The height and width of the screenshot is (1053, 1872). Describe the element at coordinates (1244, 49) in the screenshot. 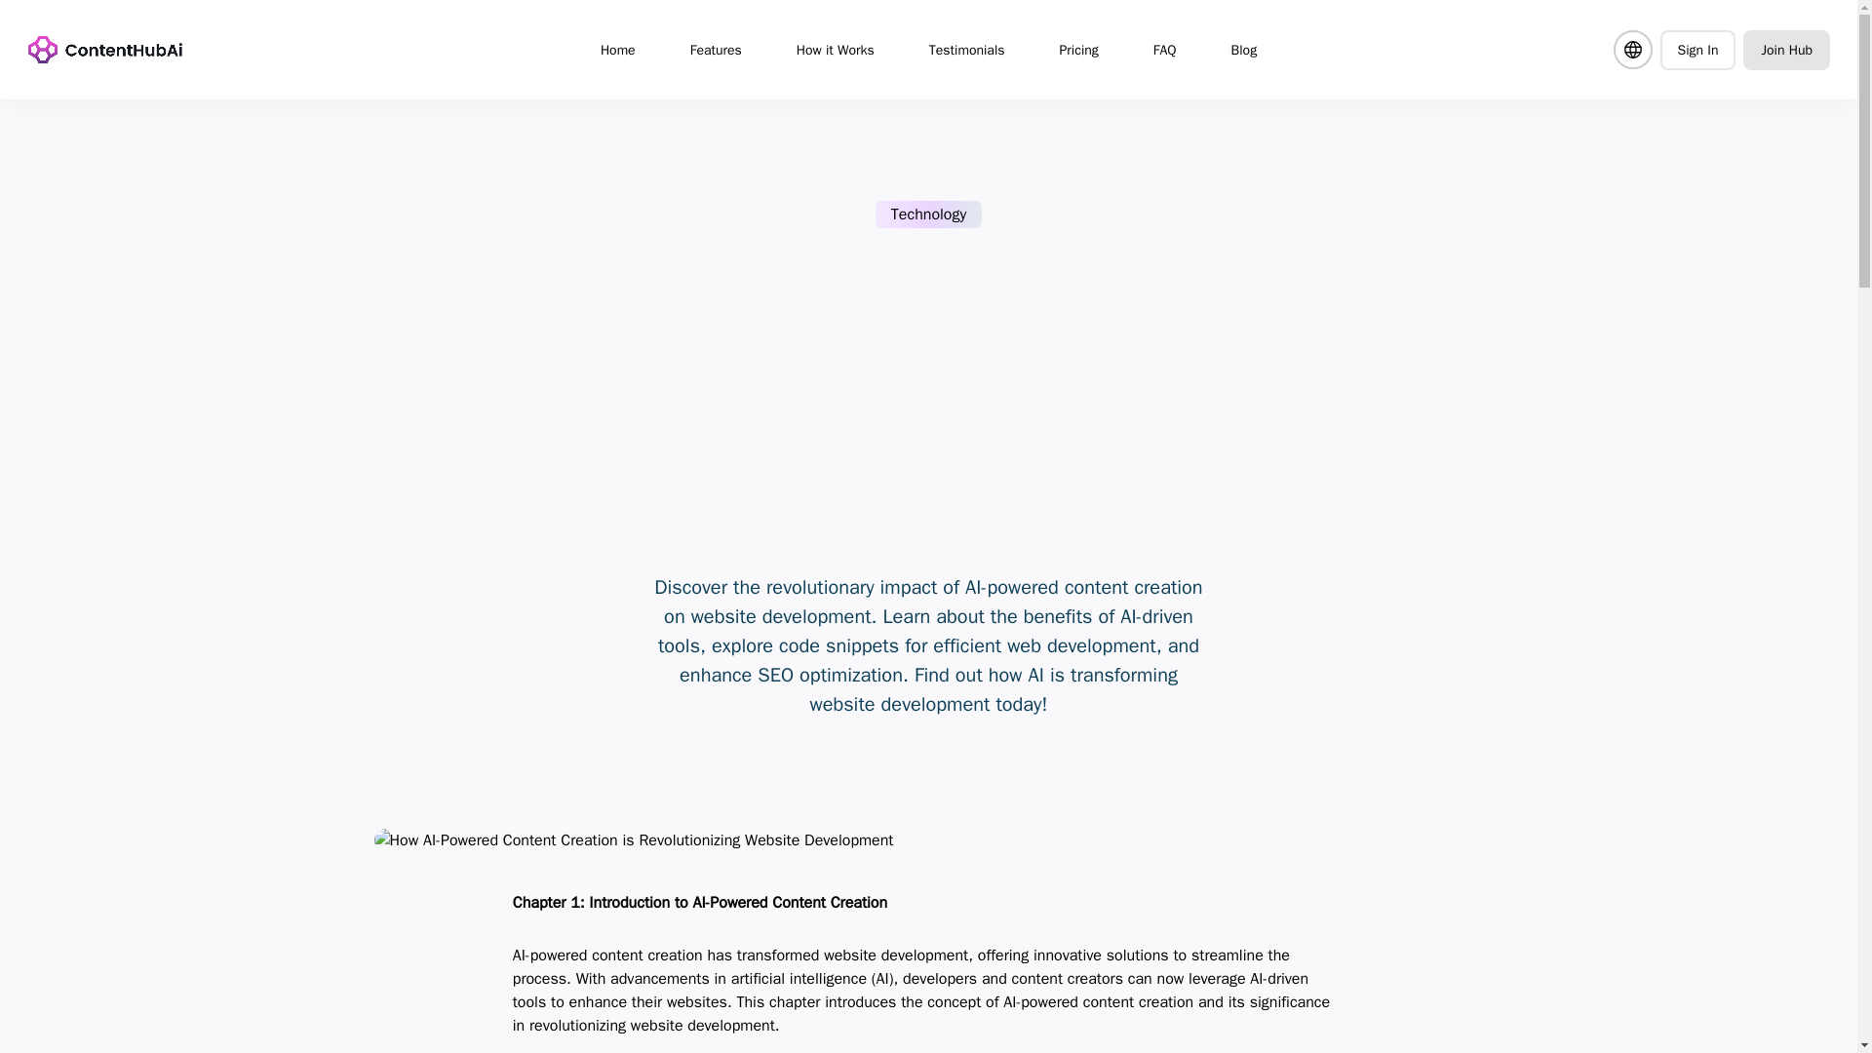

I see `Blog` at that location.